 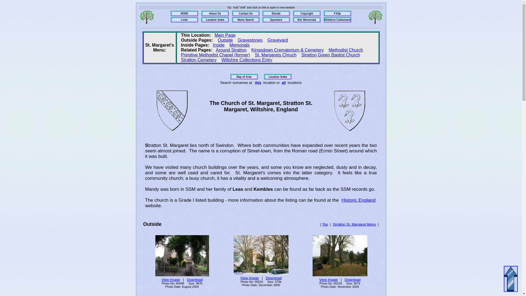 What do you see at coordinates (277, 40) in the screenshot?
I see `Go to page for Graveyard` at bounding box center [277, 40].